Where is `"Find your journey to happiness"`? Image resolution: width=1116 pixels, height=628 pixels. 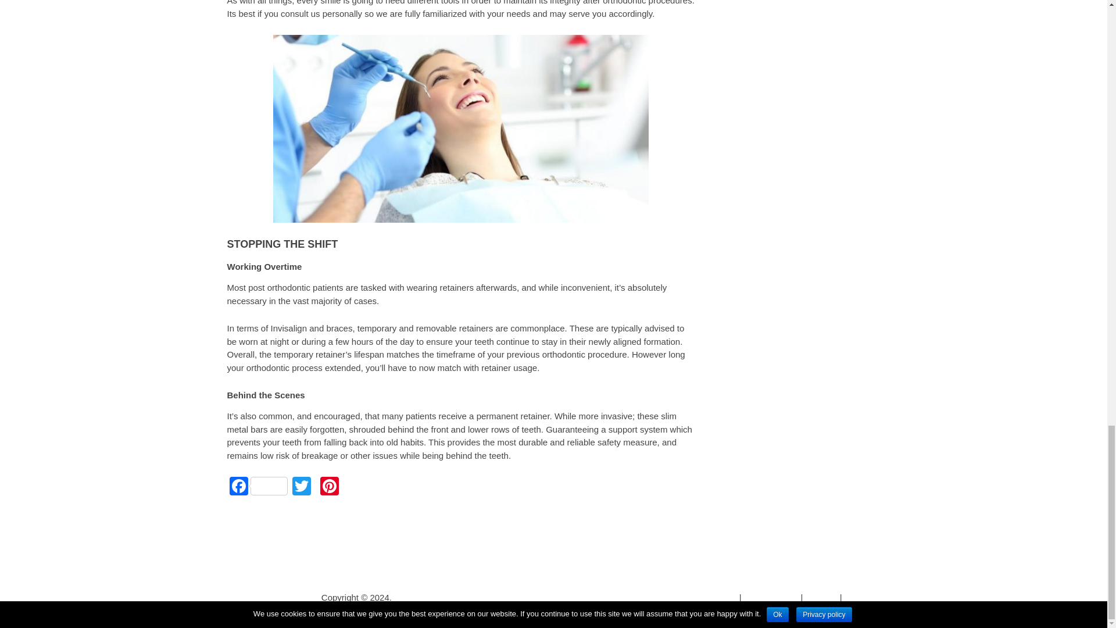
"Find your journey to happiness" is located at coordinates (272, 598).